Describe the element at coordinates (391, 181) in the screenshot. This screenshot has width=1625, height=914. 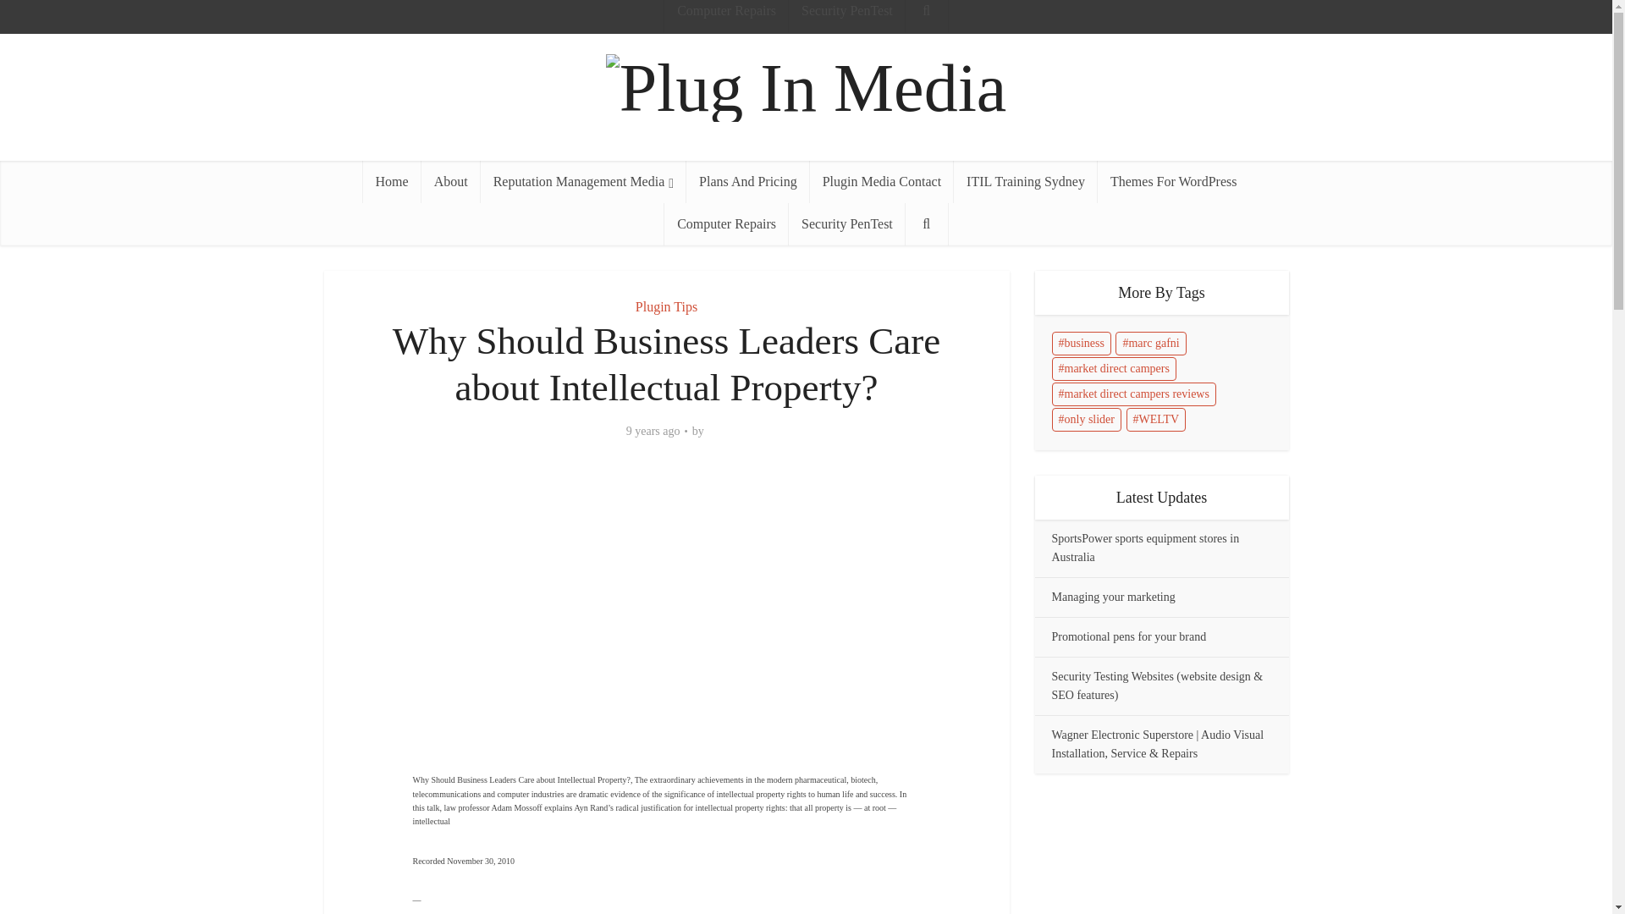
I see `Home` at that location.